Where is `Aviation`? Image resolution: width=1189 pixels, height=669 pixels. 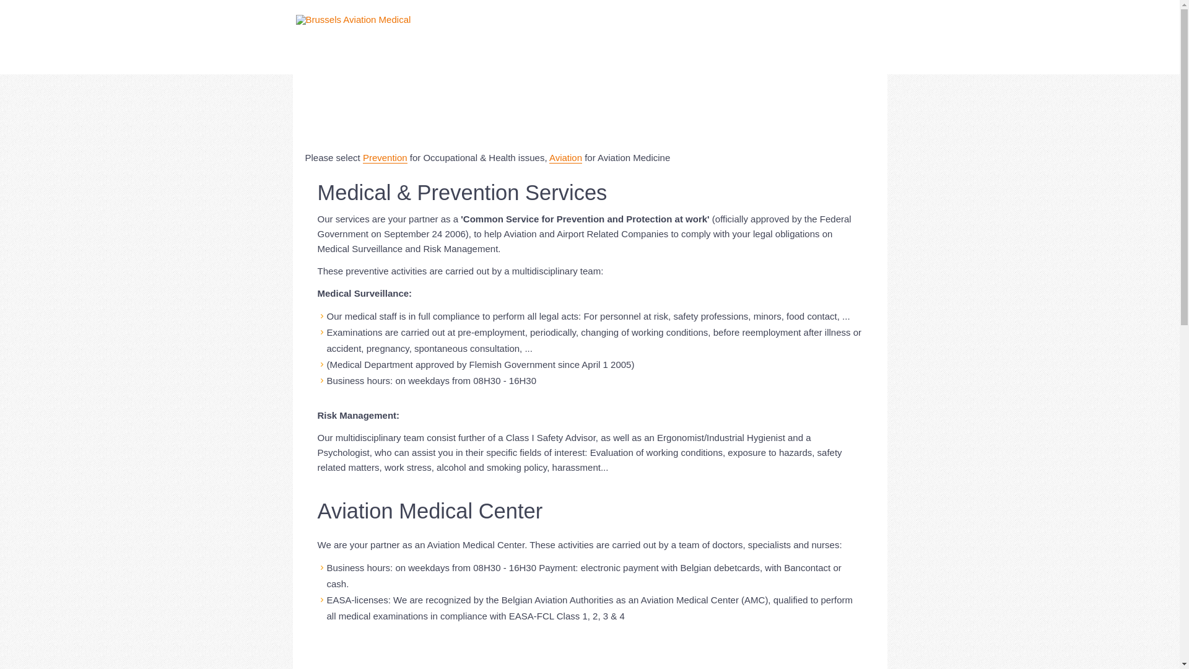
Aviation is located at coordinates (566, 158).